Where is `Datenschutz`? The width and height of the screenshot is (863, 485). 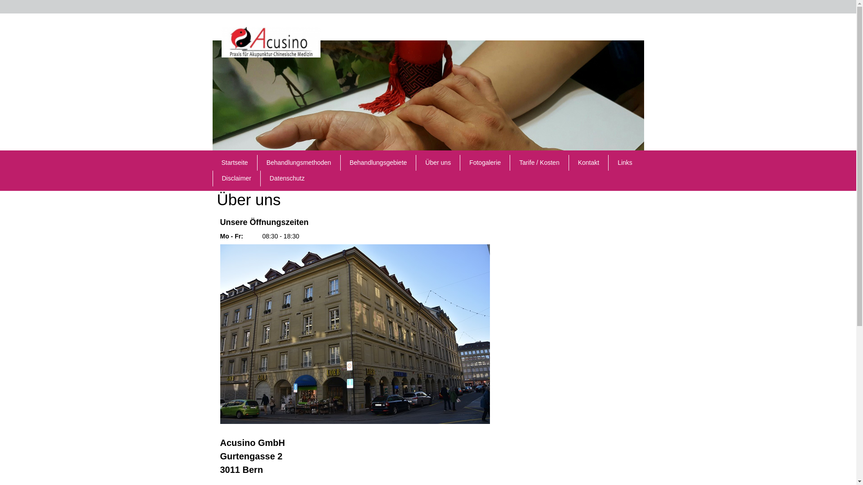
Datenschutz is located at coordinates (287, 179).